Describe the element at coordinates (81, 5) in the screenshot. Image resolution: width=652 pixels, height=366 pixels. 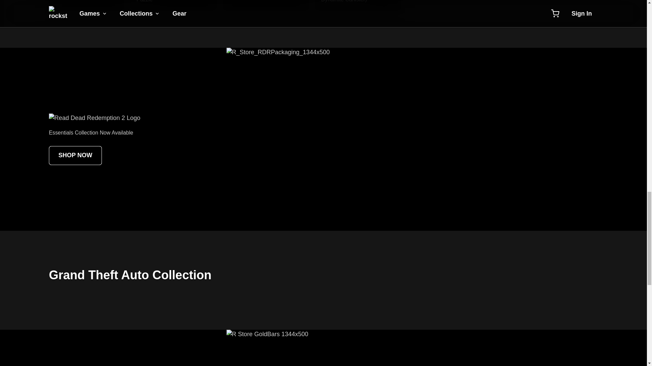
I see `Red Dead Redemption 2 Metal Earth Train 3D Puzzle` at that location.